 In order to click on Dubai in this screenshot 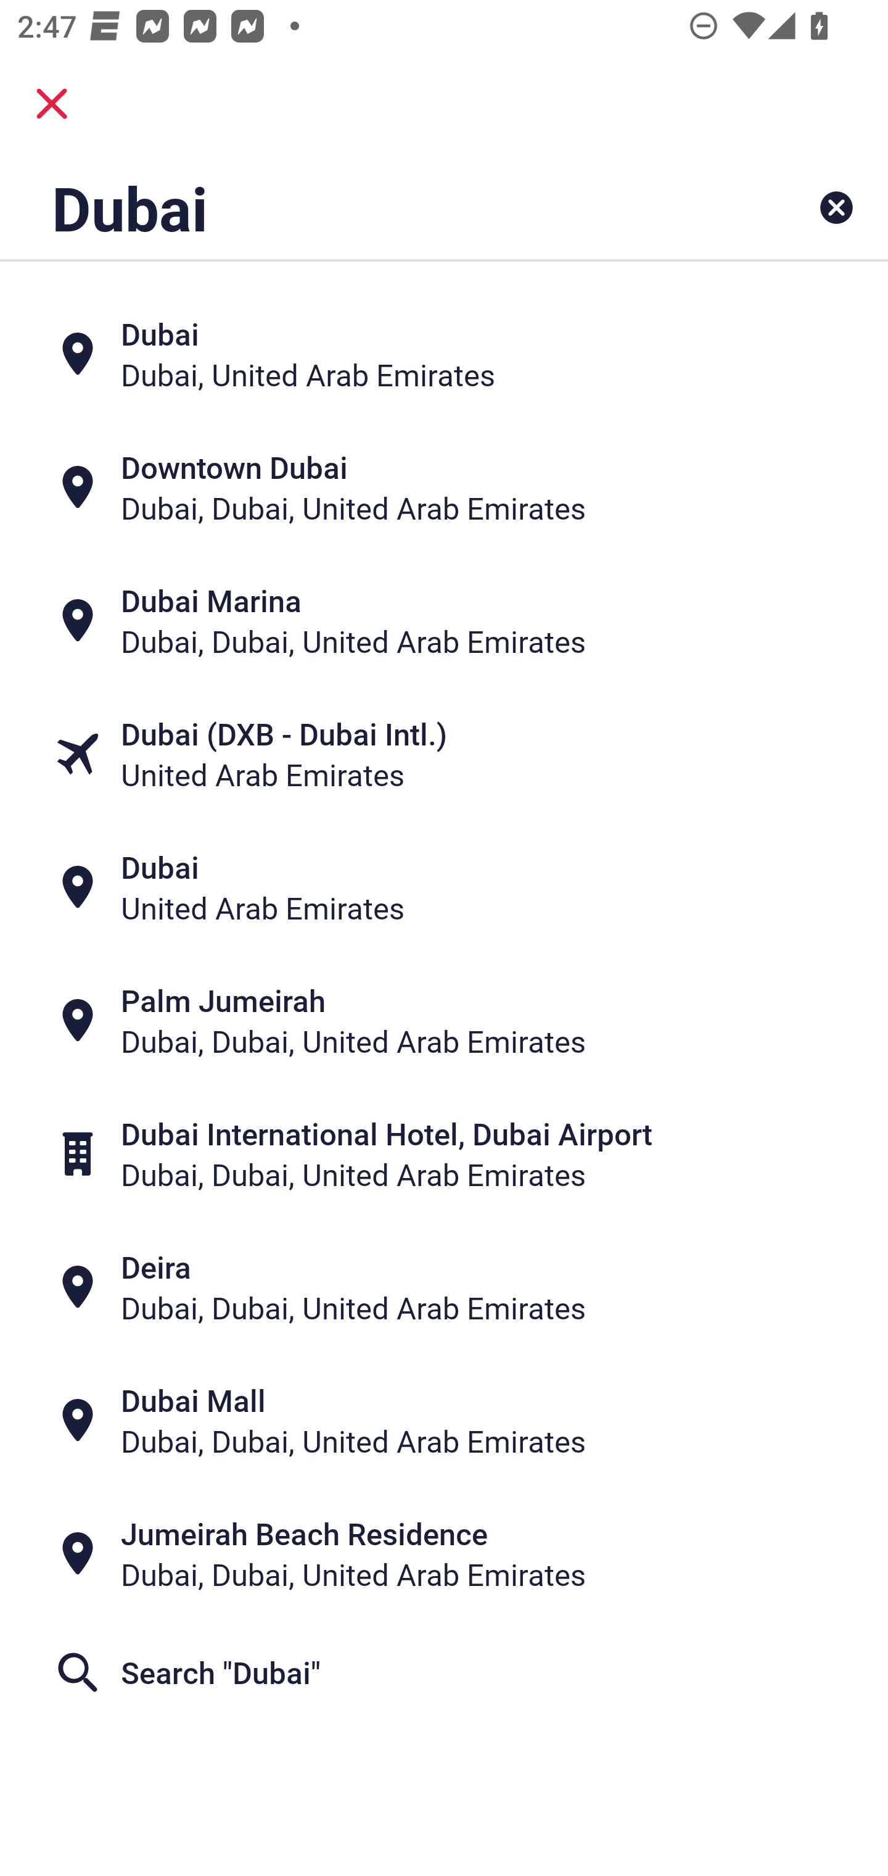, I will do `click(366, 207)`.